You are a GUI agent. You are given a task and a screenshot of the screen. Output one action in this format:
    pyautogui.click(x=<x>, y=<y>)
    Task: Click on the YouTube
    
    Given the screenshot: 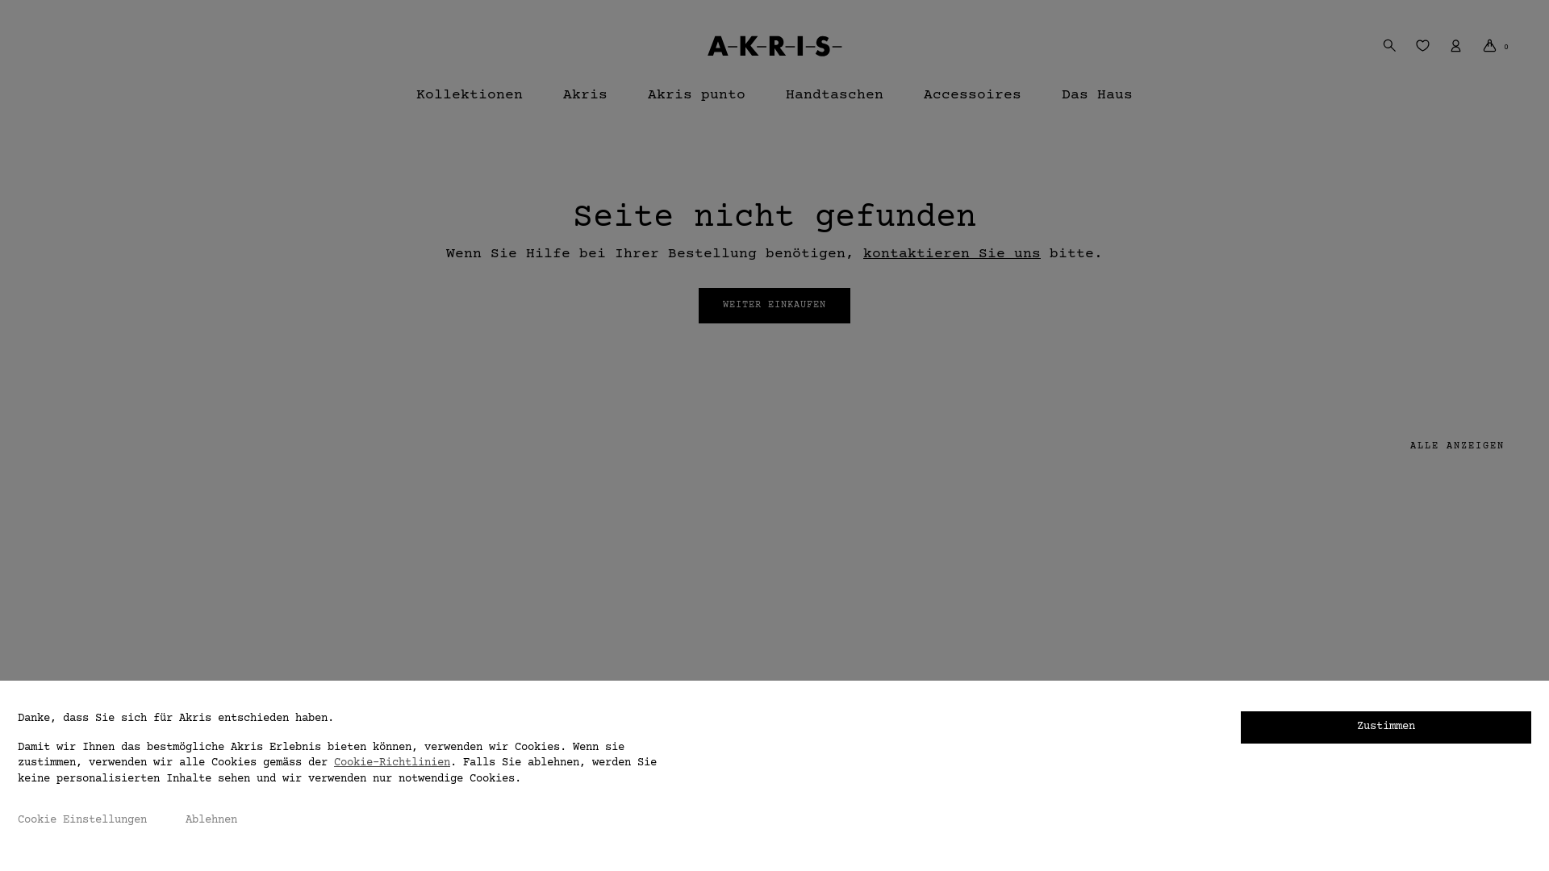 What is the action you would take?
    pyautogui.click(x=702, y=678)
    